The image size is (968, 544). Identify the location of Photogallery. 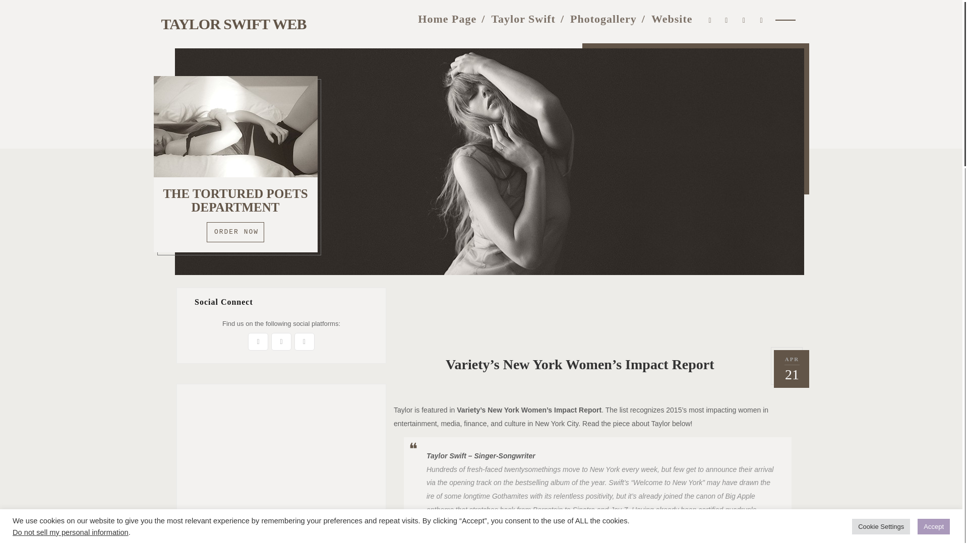
(603, 18).